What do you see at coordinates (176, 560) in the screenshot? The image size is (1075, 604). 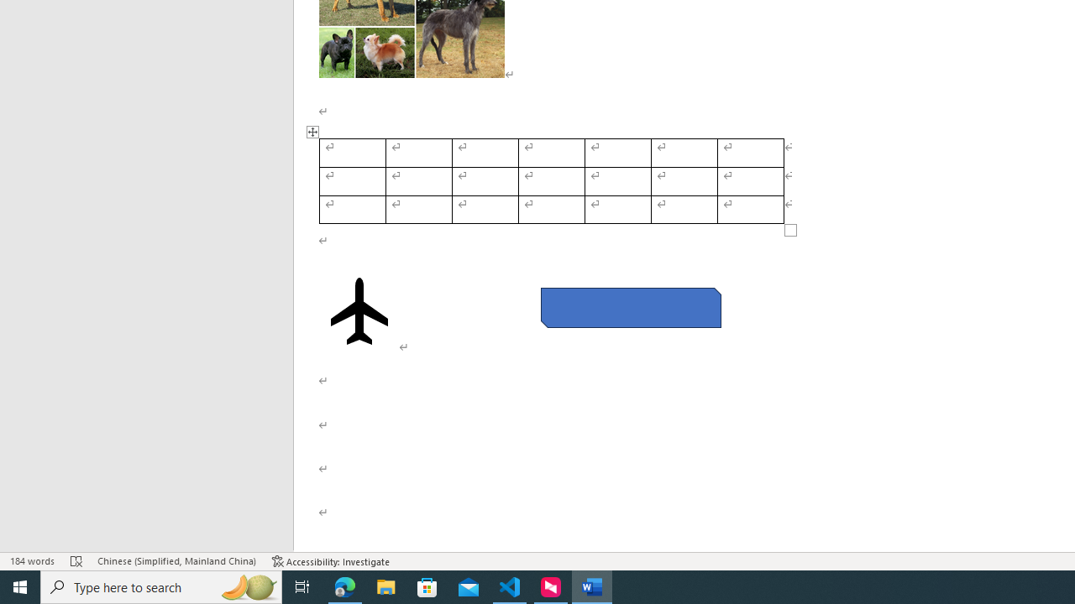 I see `Language Chinese (Simplified, Mainland China)` at bounding box center [176, 560].